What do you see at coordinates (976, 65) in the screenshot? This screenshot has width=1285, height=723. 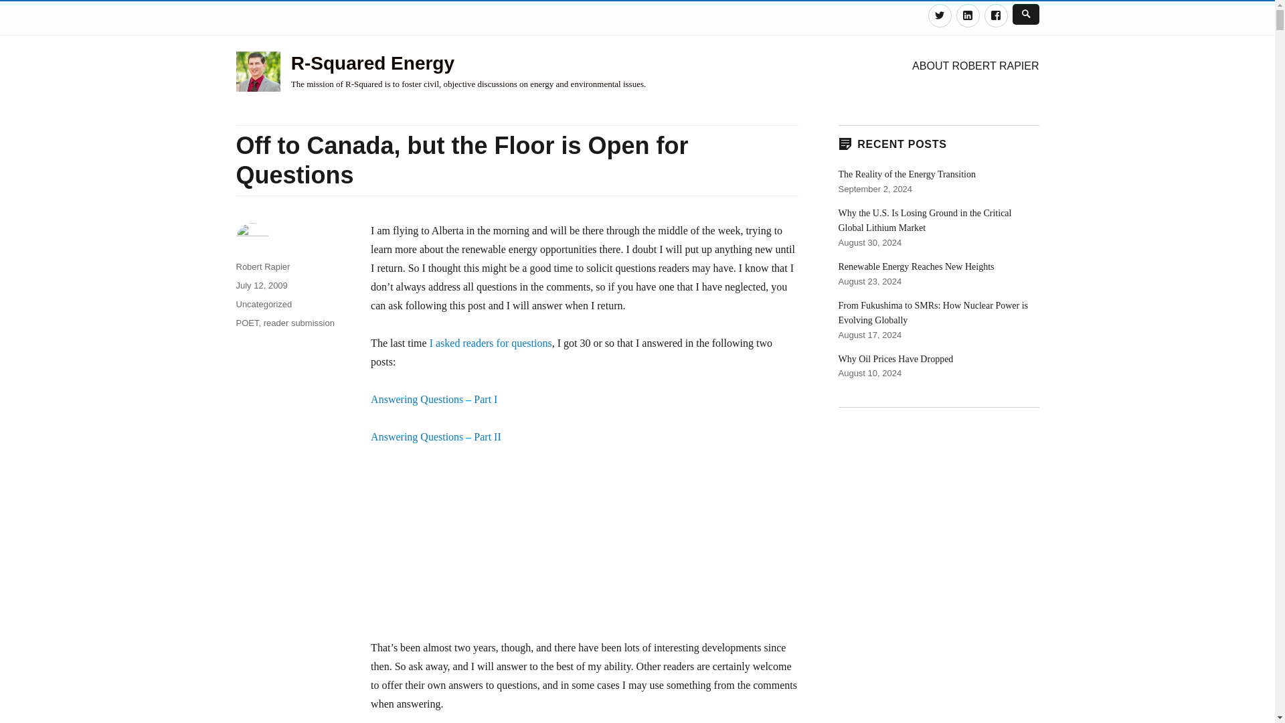 I see `ABOUT ROBERT RAPIER` at bounding box center [976, 65].